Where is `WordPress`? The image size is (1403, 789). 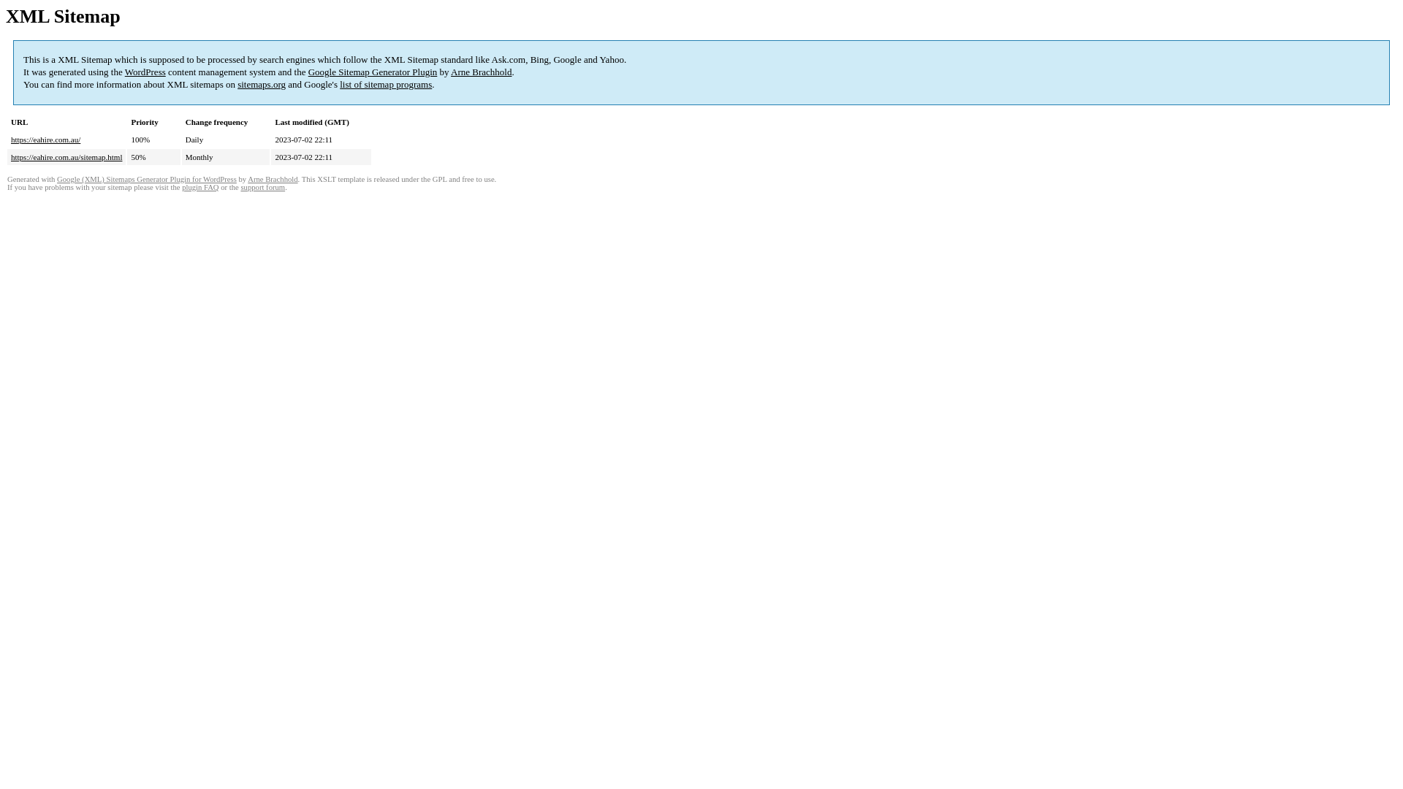 WordPress is located at coordinates (145, 72).